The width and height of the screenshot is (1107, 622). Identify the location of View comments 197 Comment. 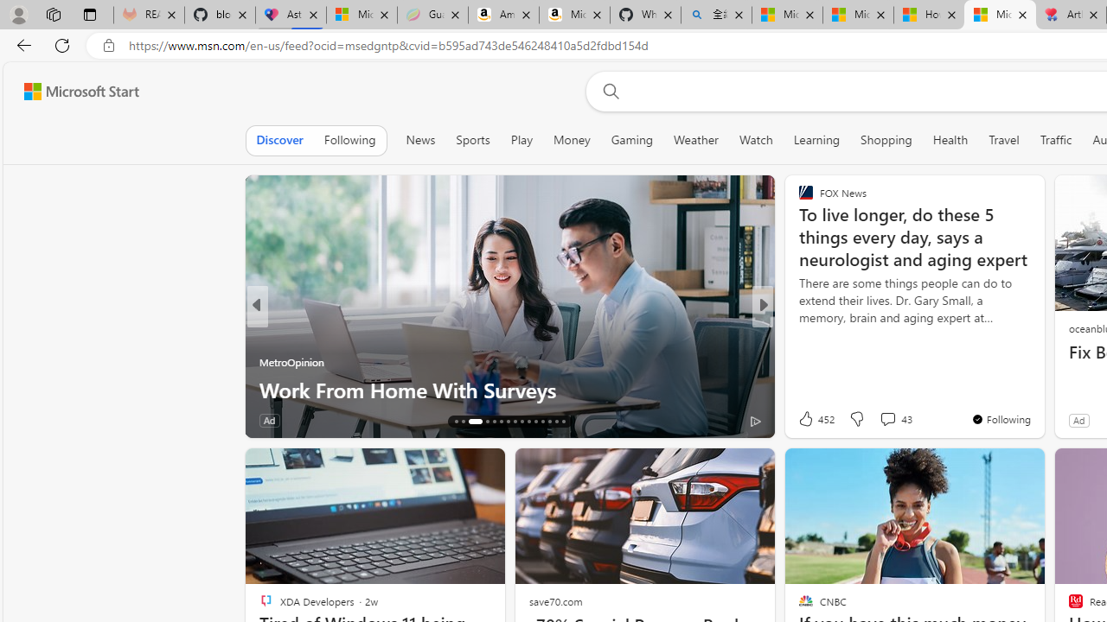
(893, 420).